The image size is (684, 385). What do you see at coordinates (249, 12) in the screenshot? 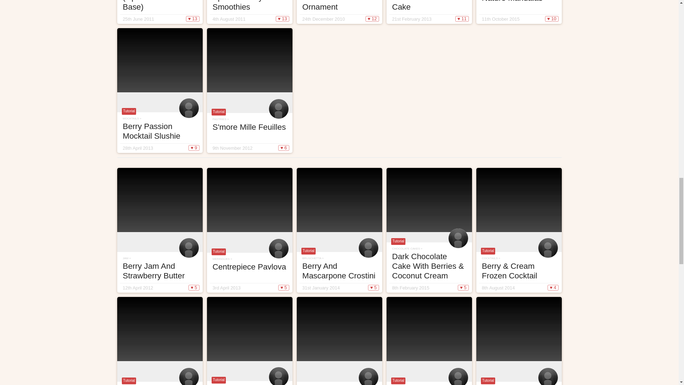
I see `drink your fruits and veggies daily` at bounding box center [249, 12].